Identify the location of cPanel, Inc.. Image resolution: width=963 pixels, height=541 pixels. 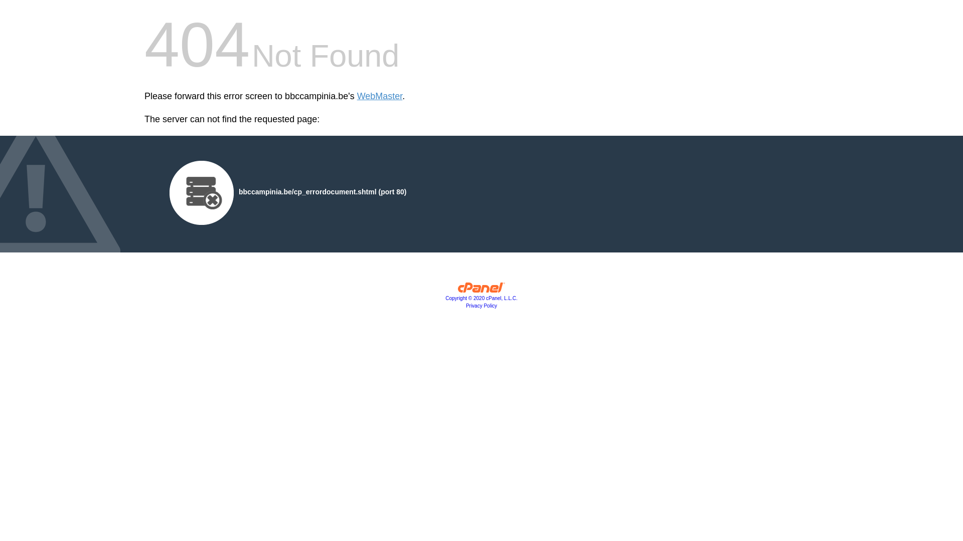
(481, 290).